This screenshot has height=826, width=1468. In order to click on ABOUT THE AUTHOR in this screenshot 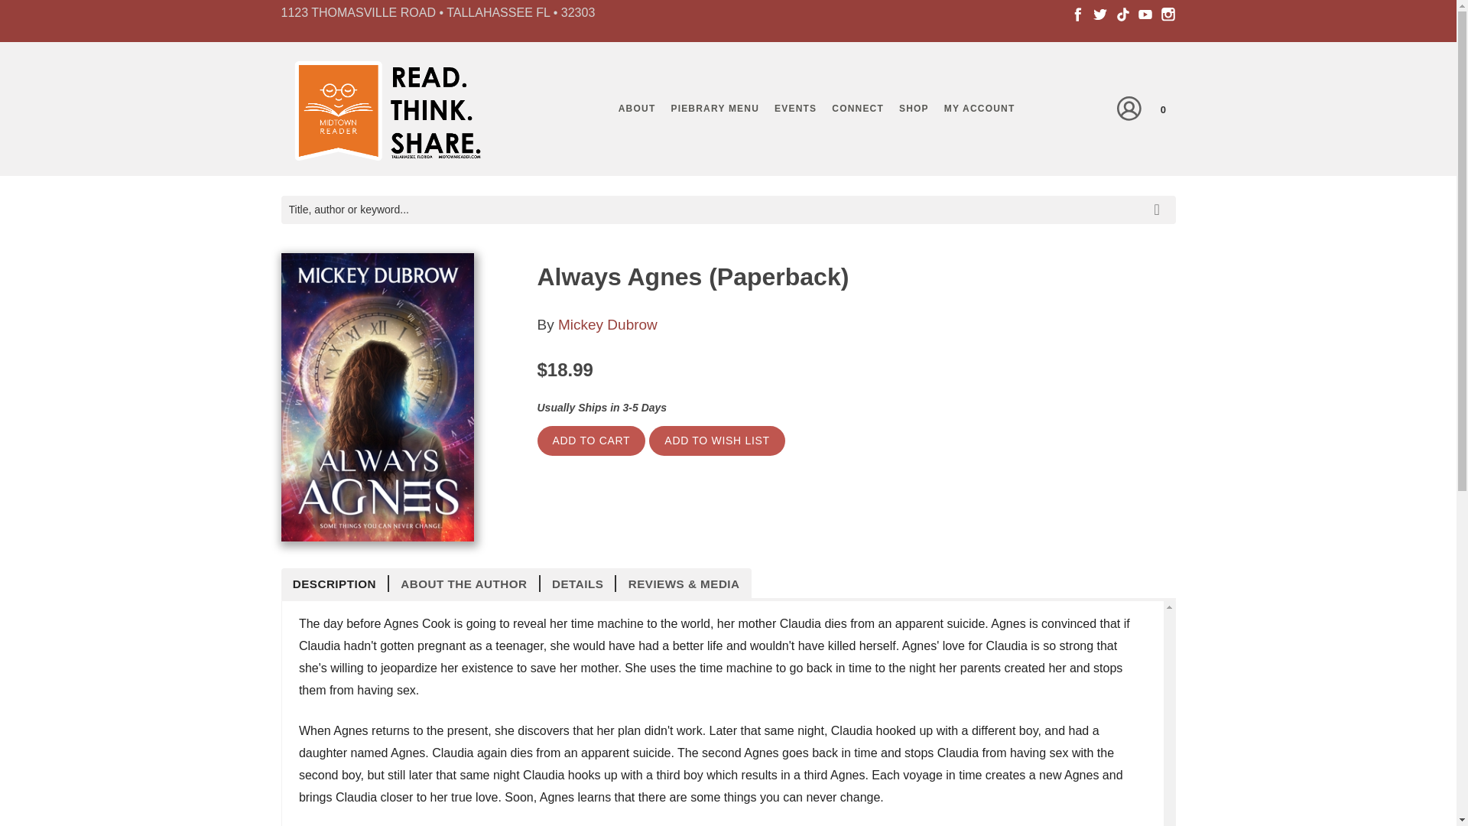, I will do `click(464, 583)`.